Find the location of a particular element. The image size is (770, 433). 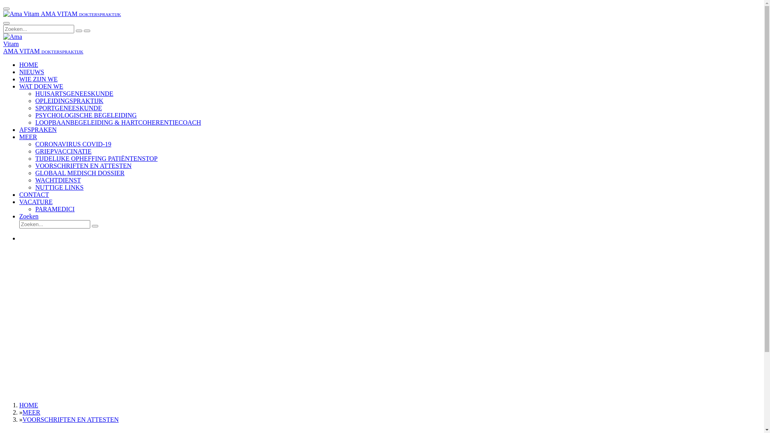

VACATURE is located at coordinates (36, 202).